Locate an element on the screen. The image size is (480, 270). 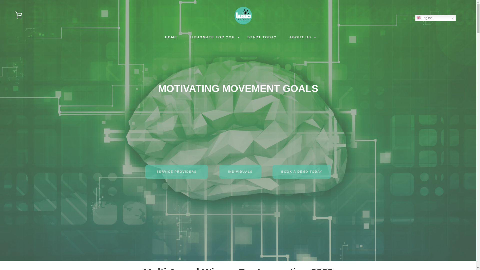
VIEW CART is located at coordinates (435, 18).